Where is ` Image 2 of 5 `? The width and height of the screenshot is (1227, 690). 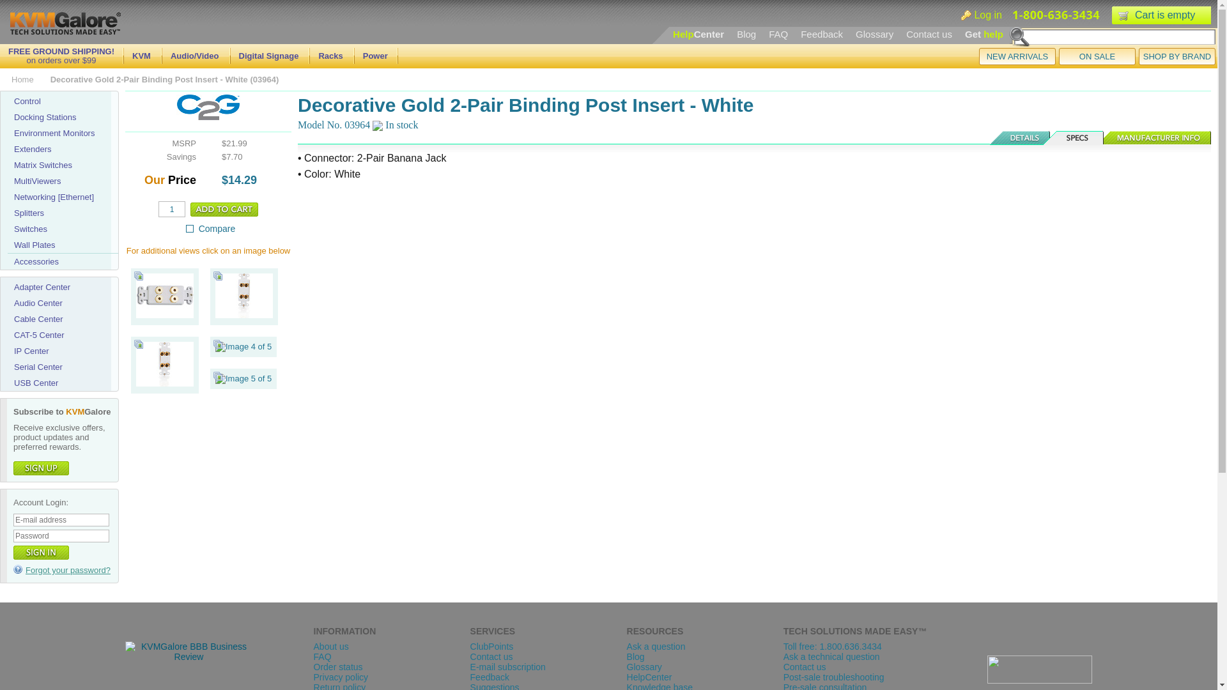  Image 2 of 5  is located at coordinates (244, 295).